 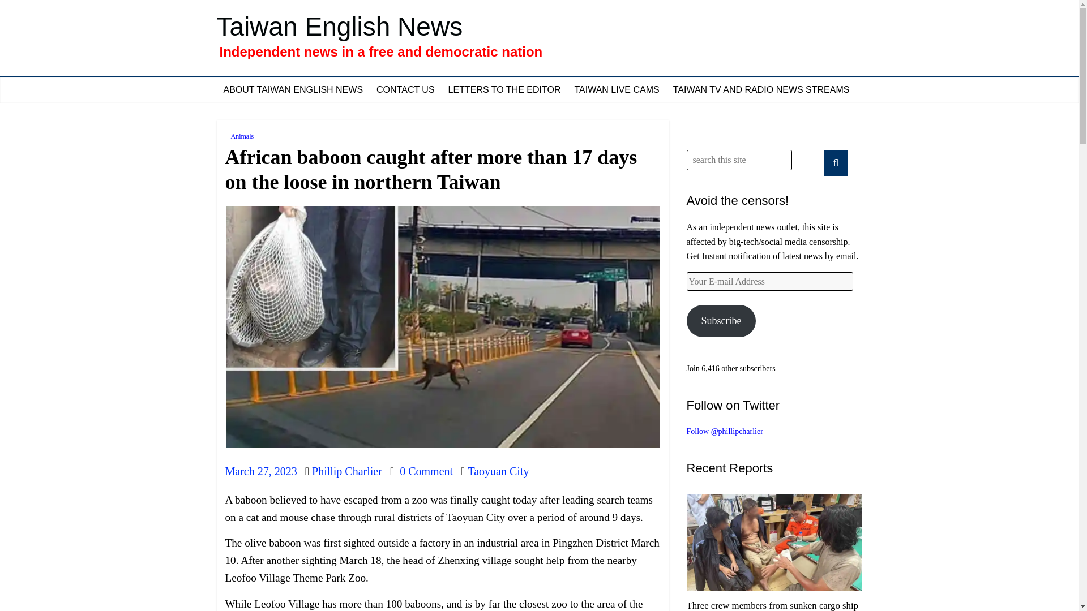 What do you see at coordinates (405, 90) in the screenshot?
I see `CONTACT US` at bounding box center [405, 90].